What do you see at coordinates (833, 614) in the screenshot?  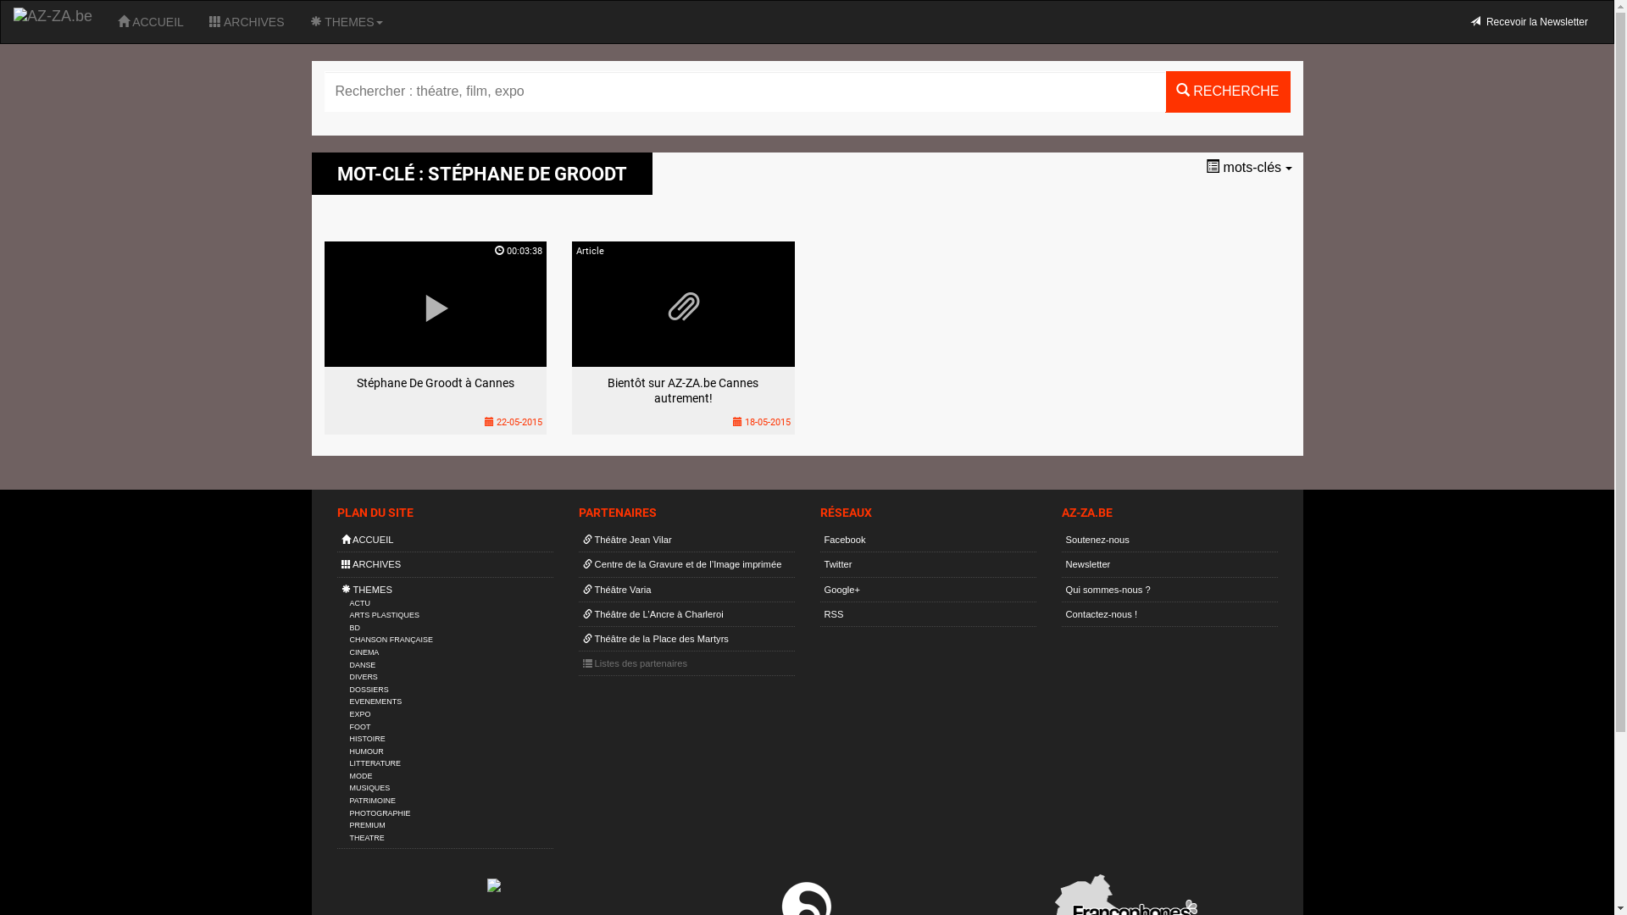 I see `RSS` at bounding box center [833, 614].